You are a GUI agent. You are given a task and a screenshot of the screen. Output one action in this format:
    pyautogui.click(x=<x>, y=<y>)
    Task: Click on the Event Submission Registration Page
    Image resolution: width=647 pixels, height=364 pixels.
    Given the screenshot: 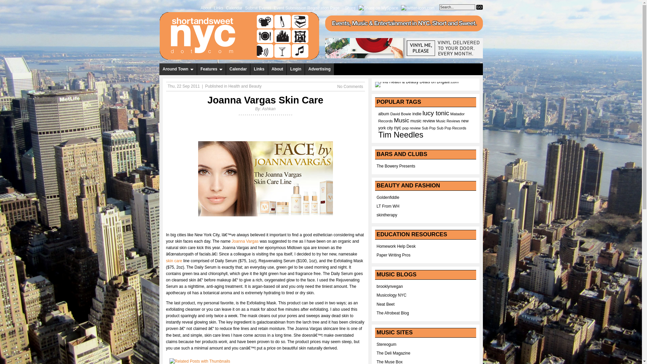 What is the action you would take?
    pyautogui.click(x=307, y=7)
    